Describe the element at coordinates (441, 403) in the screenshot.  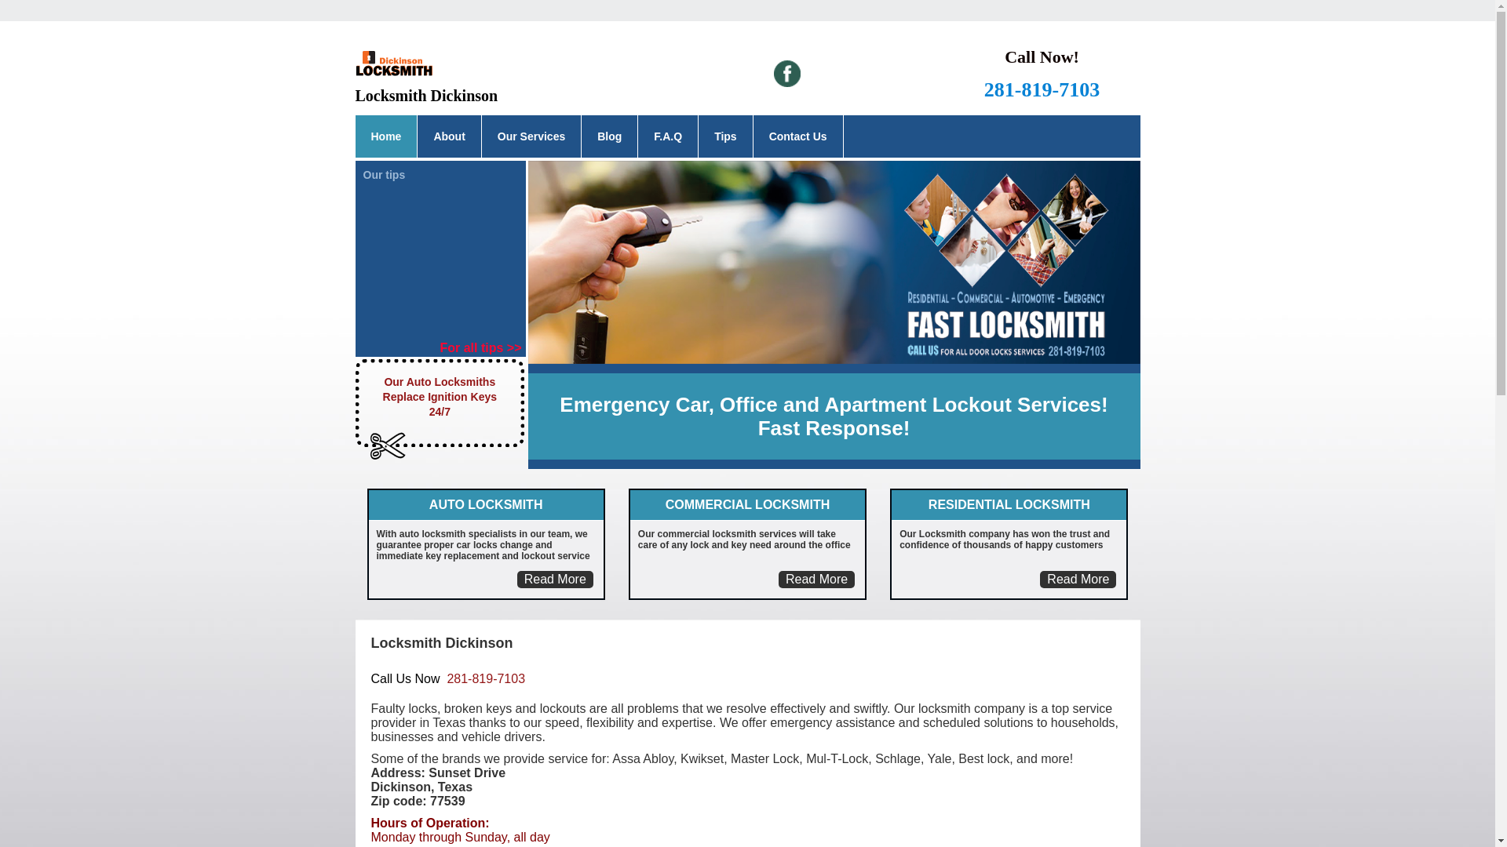
I see `Our Auto Locksmiths Replace Ignition Keys 24/7` at that location.